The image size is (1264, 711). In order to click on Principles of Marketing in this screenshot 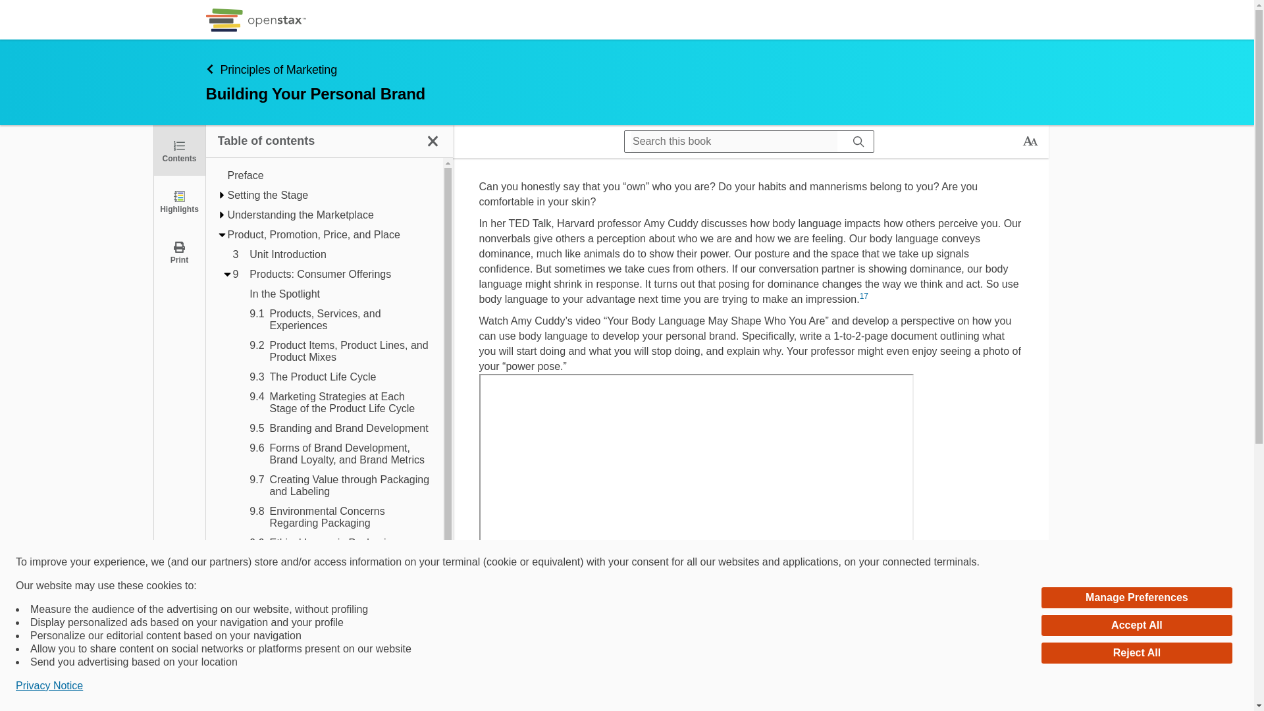, I will do `click(552, 68)`.